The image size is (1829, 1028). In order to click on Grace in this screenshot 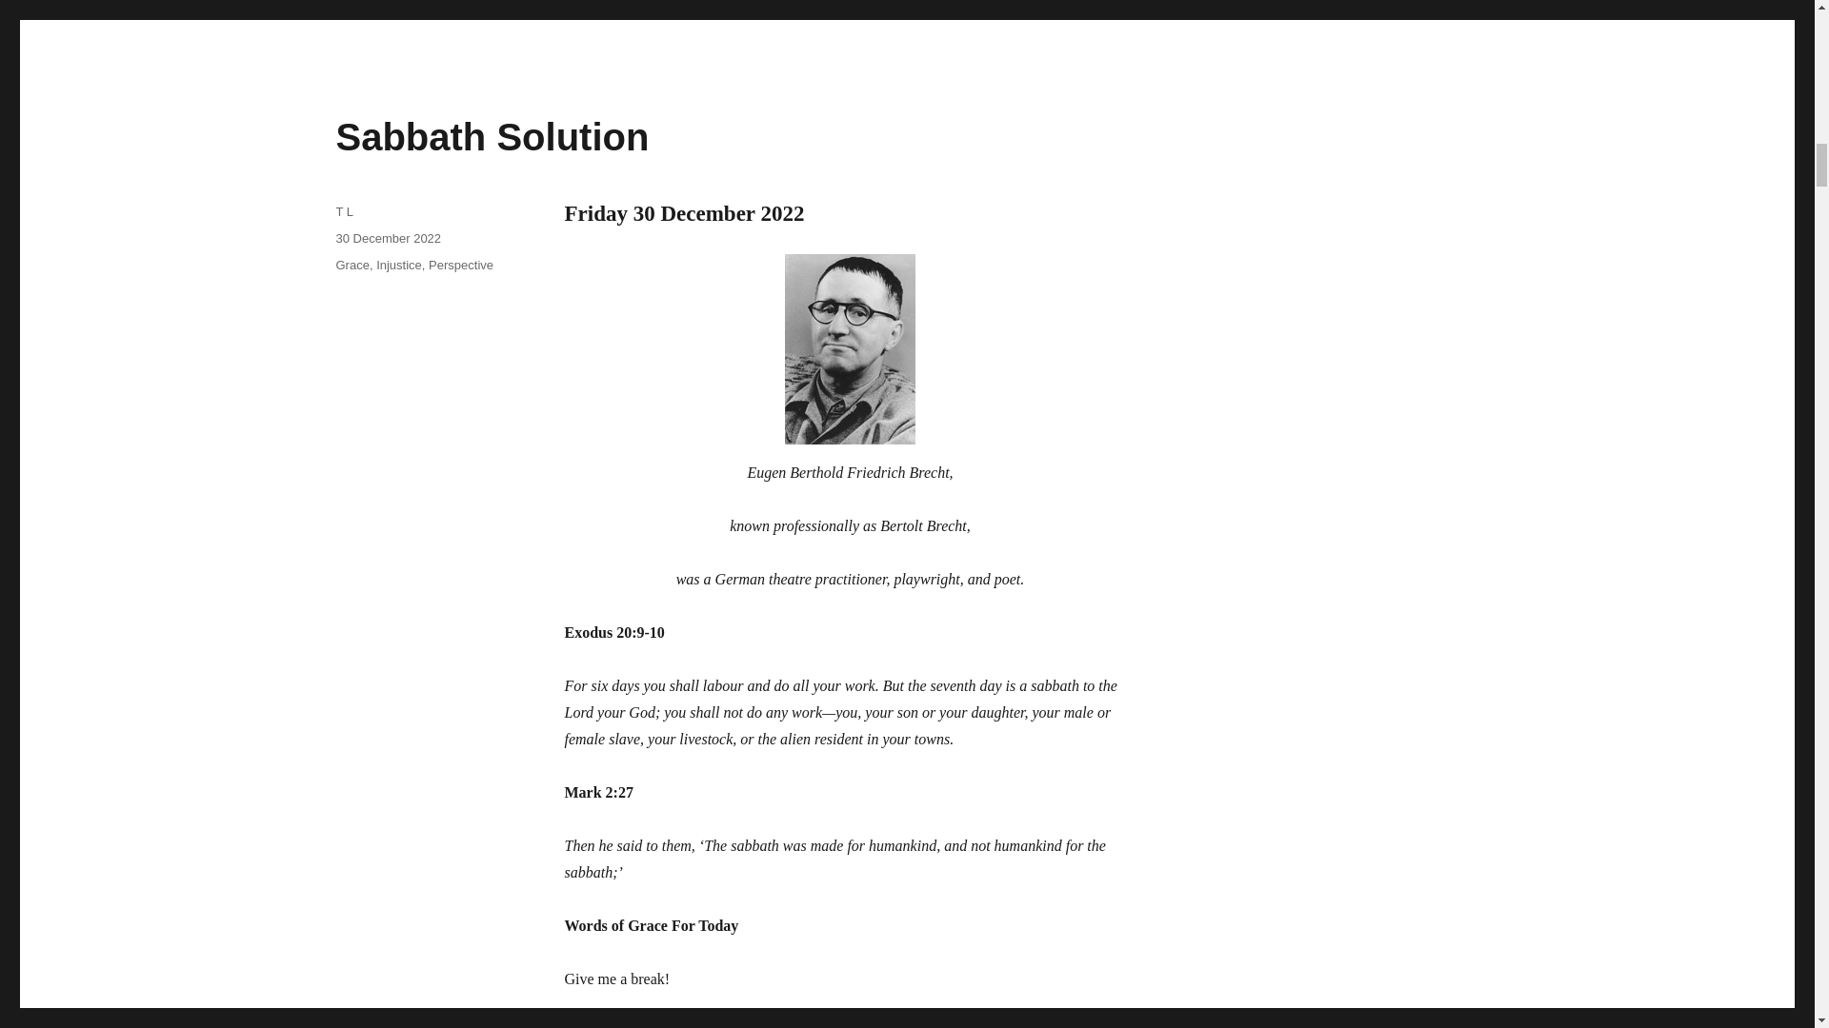, I will do `click(352, 265)`.